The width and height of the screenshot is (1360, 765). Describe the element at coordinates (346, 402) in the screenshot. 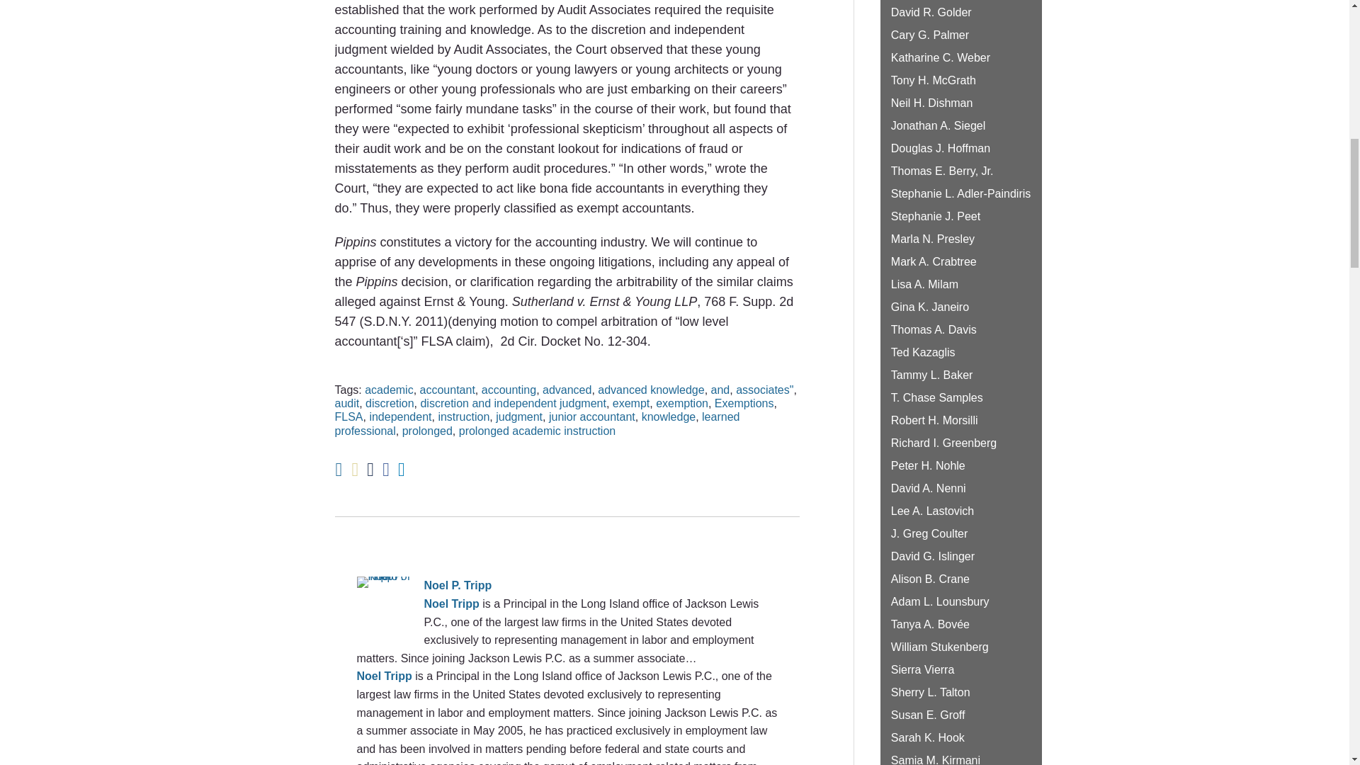

I see `audit` at that location.